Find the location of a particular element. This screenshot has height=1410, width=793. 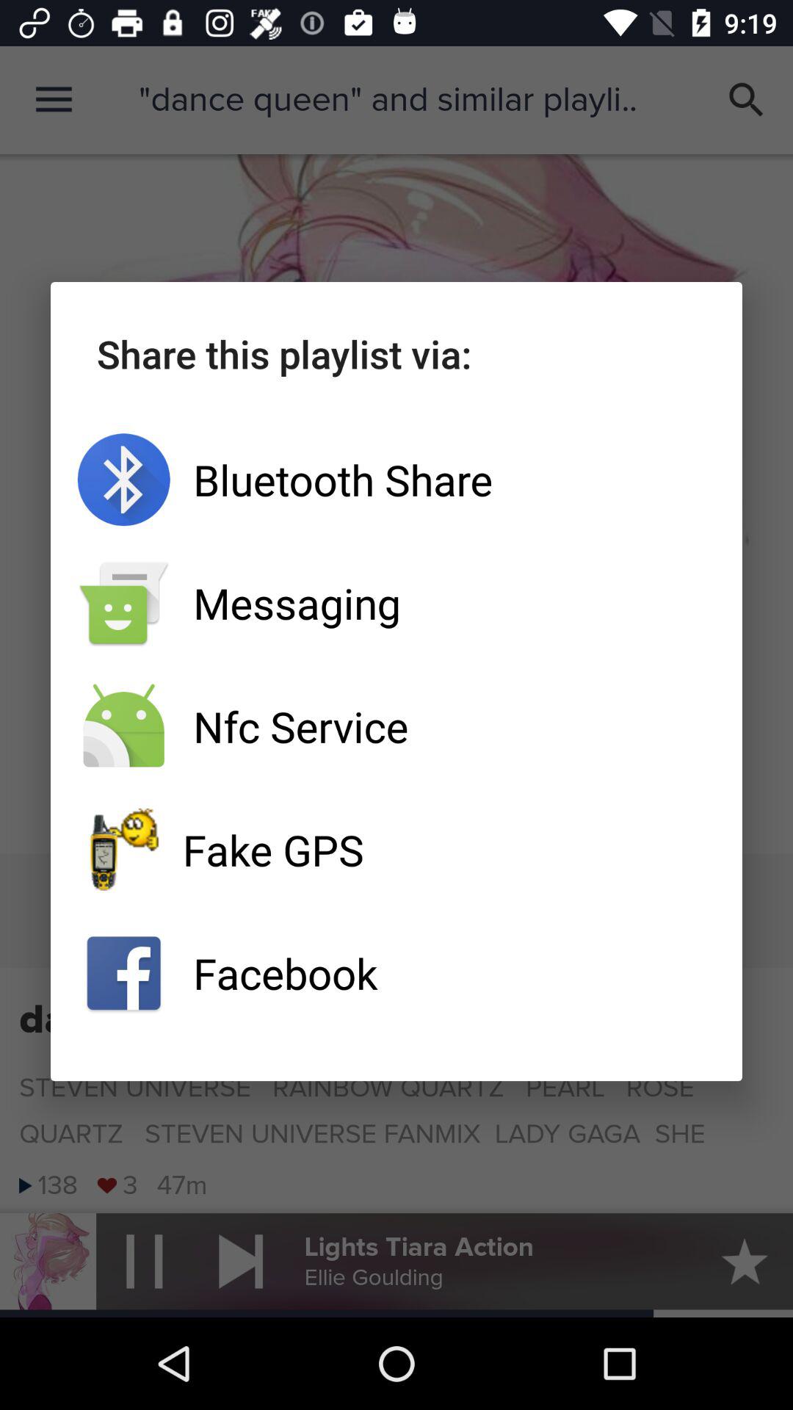

swipe to nfc service app is located at coordinates (396, 726).